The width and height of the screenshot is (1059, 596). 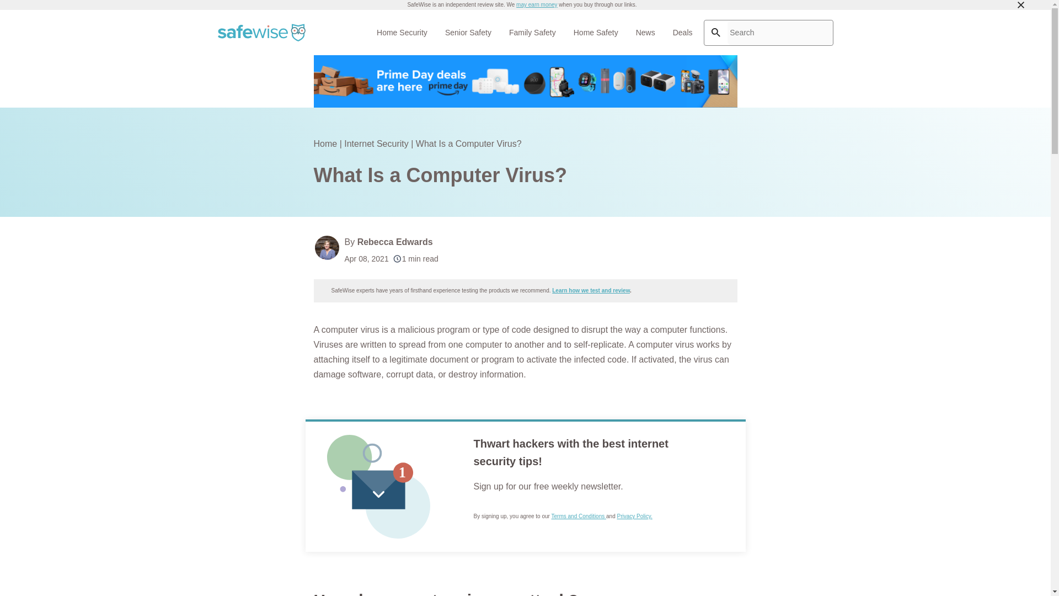 I want to click on Home Security, so click(x=402, y=32).